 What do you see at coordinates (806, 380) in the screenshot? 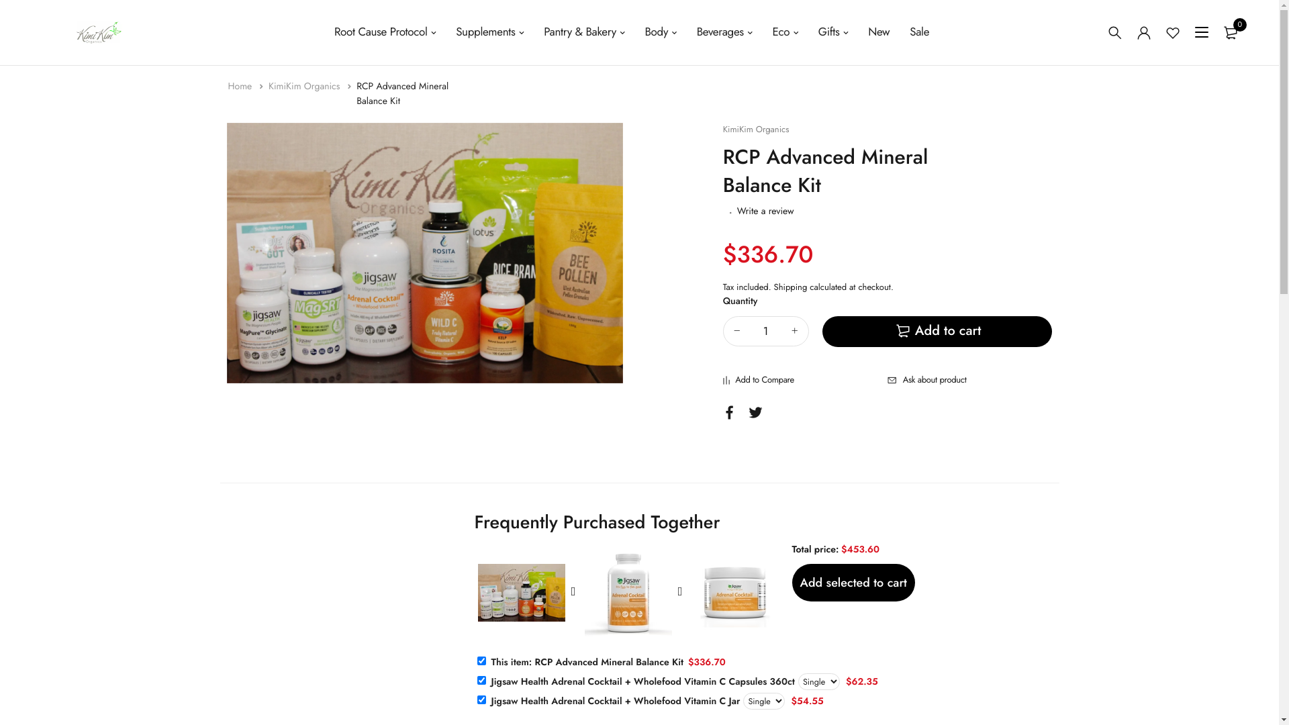
I see `Add to Compare` at bounding box center [806, 380].